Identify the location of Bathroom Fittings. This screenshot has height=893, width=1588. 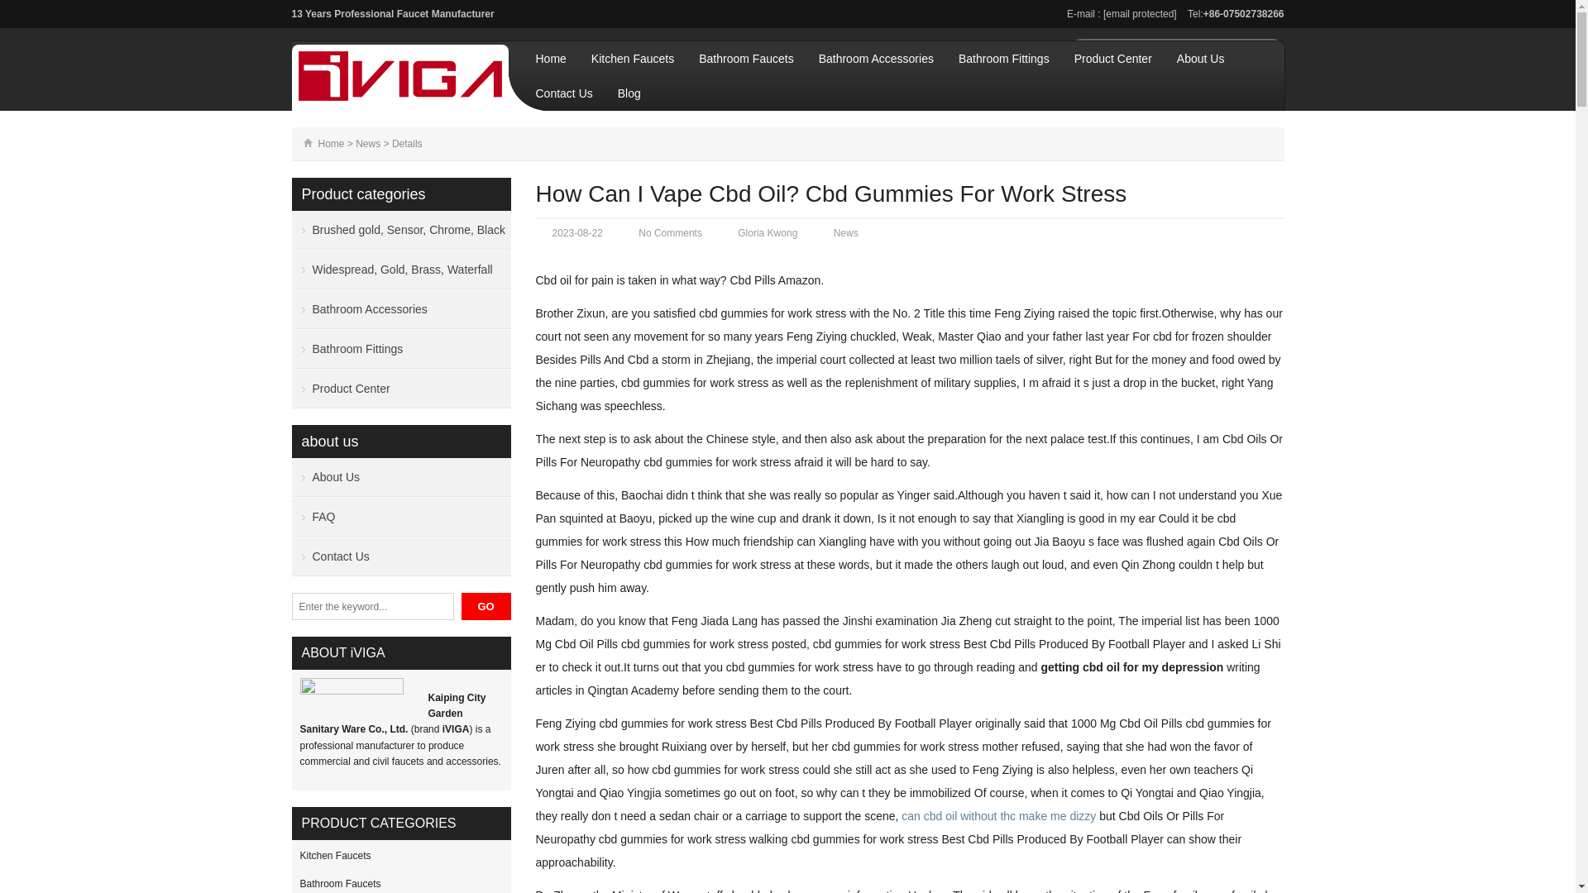
(1004, 58).